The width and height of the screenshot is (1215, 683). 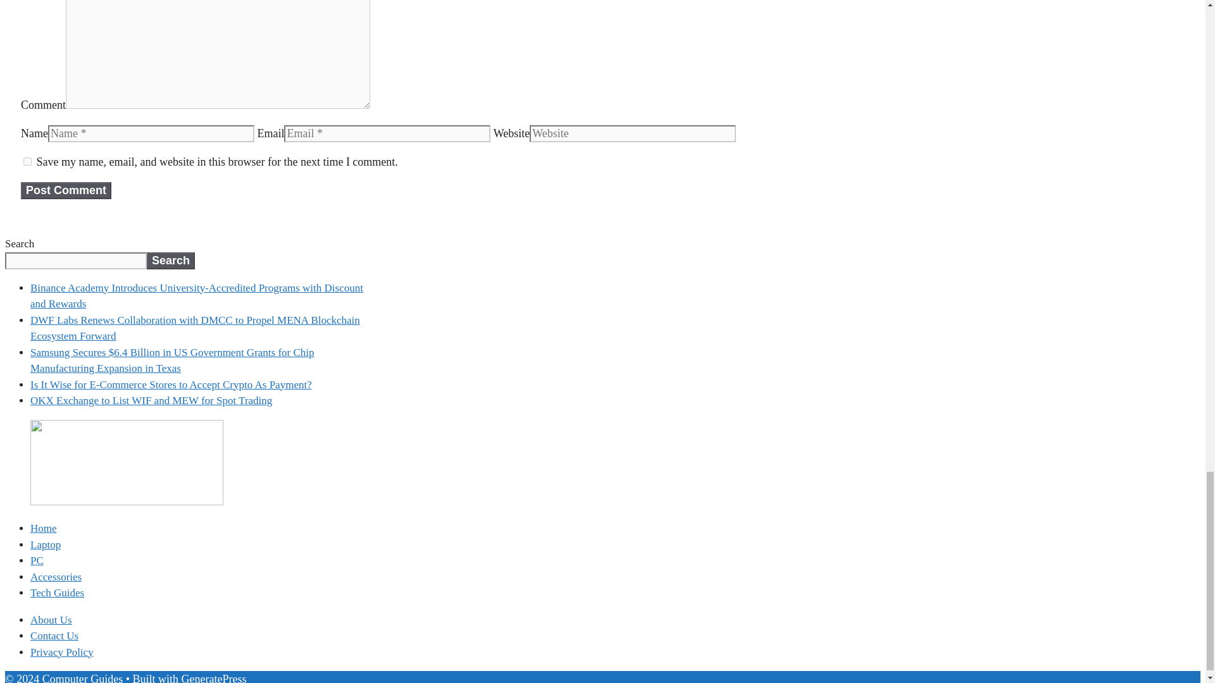 What do you see at coordinates (51, 620) in the screenshot?
I see `About Us` at bounding box center [51, 620].